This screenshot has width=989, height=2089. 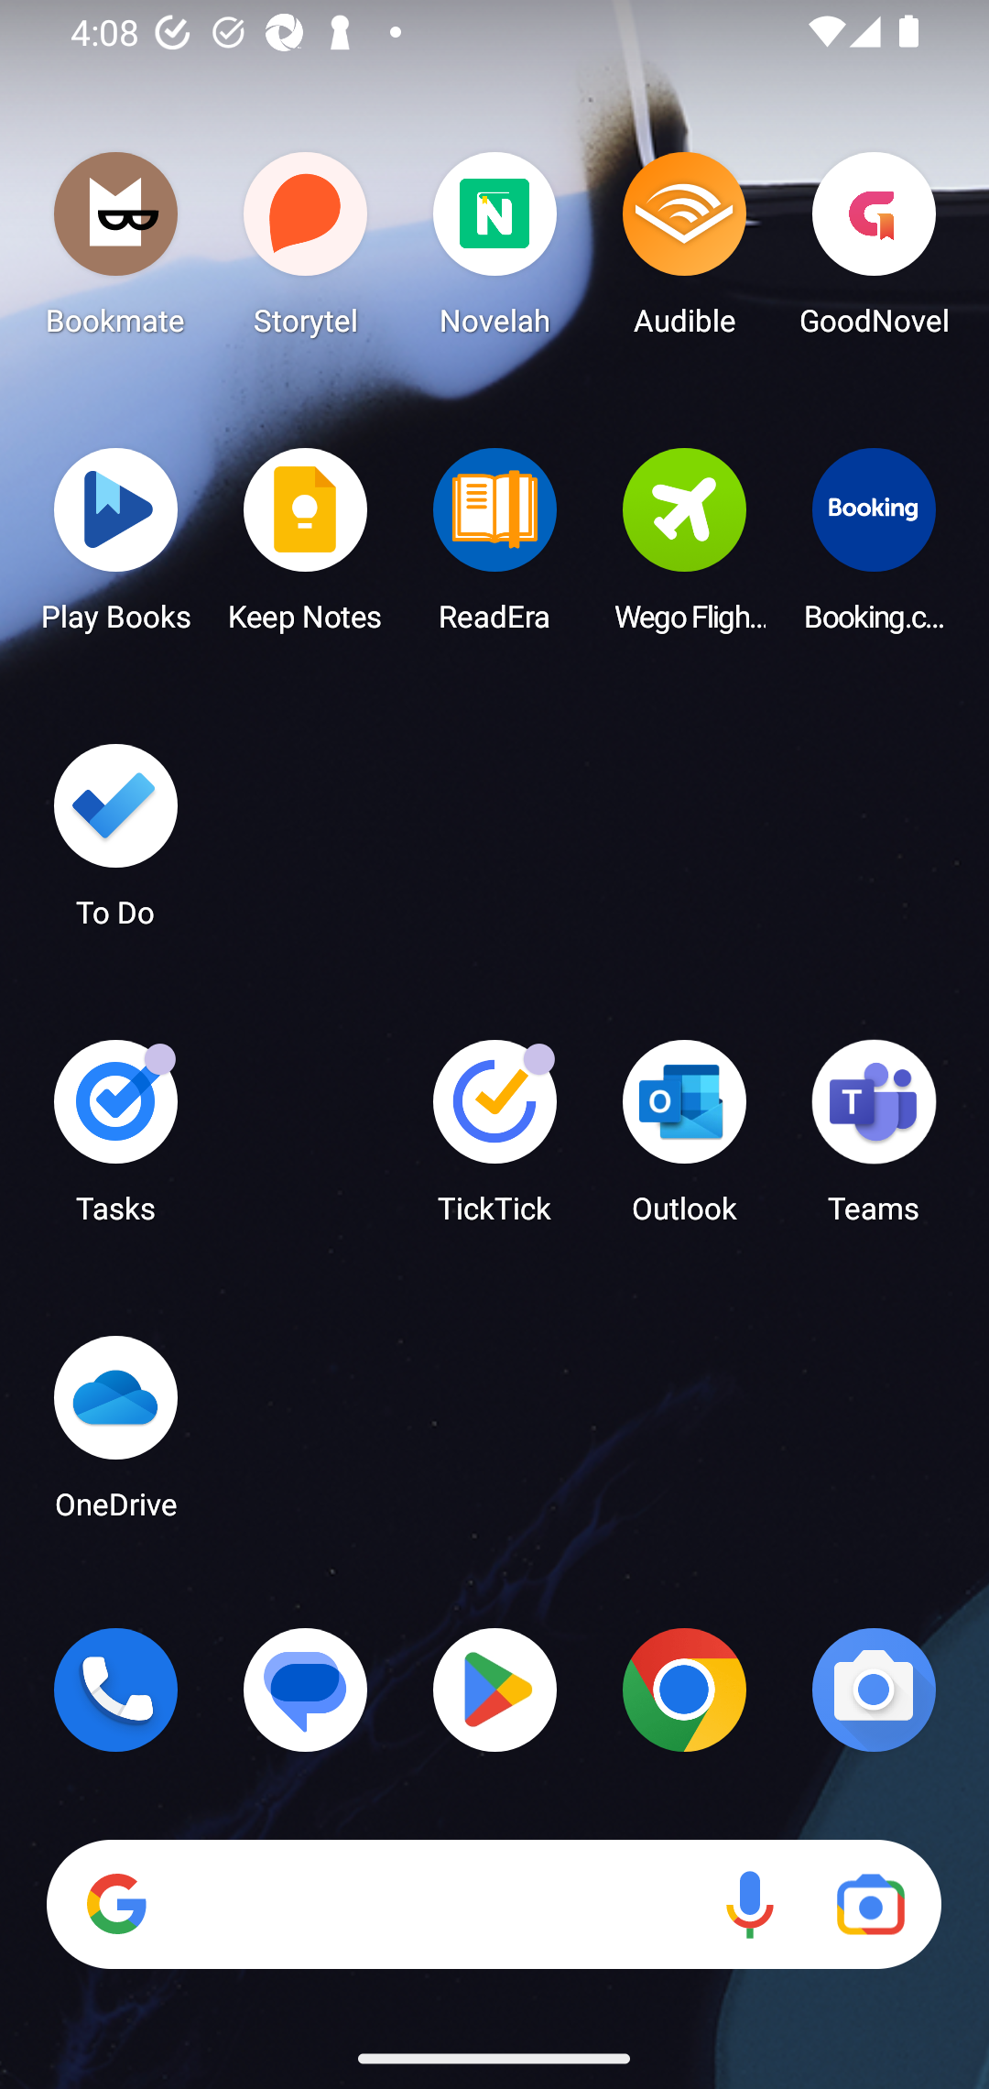 What do you see at coordinates (115, 1435) in the screenshot?
I see `OneDrive` at bounding box center [115, 1435].